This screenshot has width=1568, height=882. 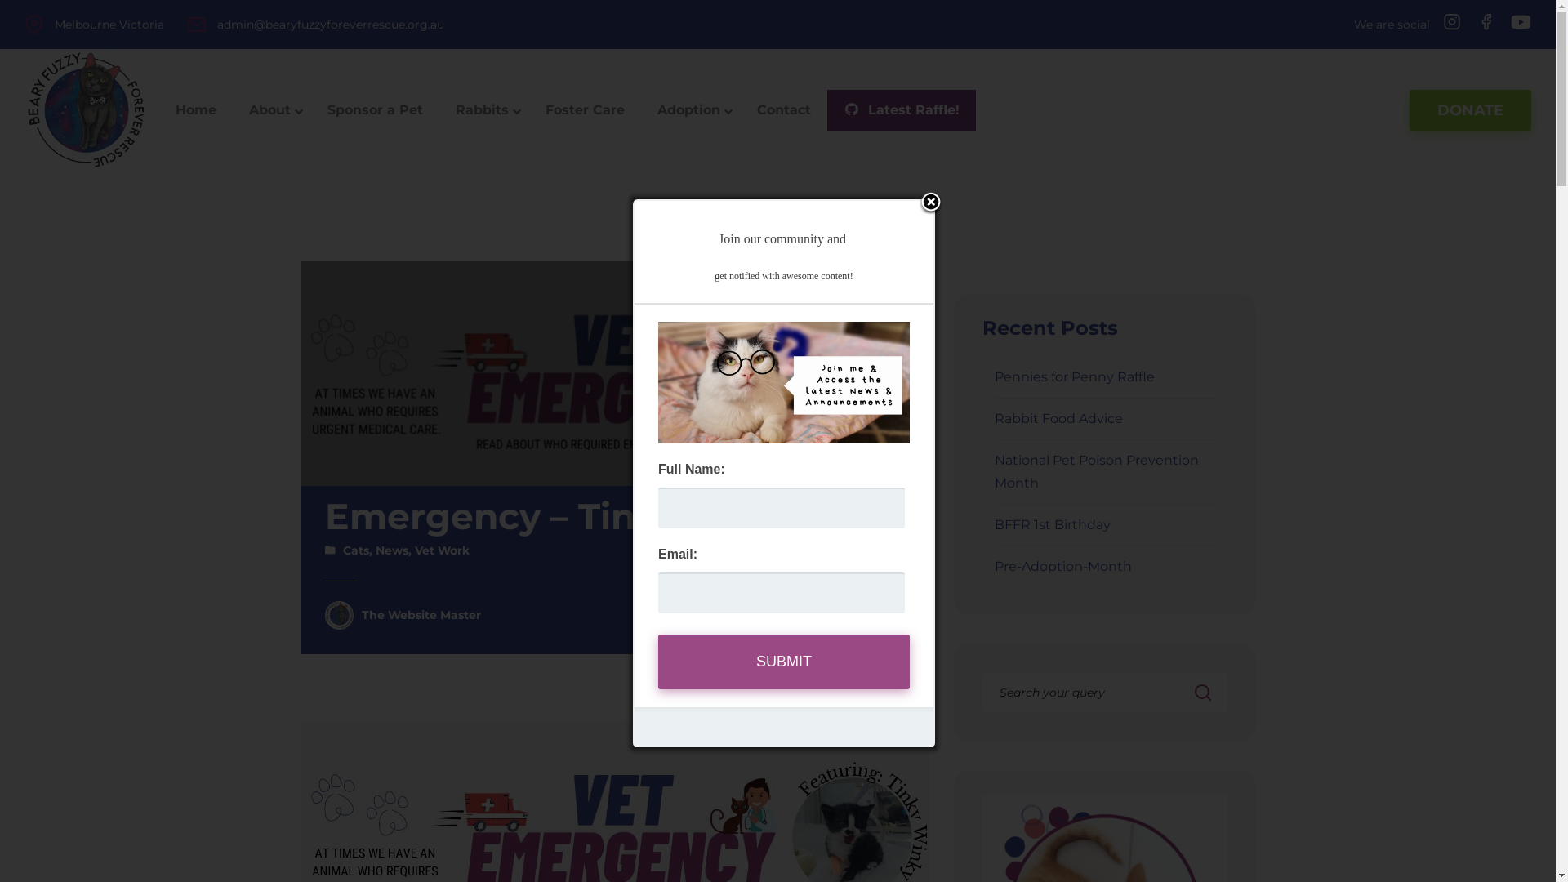 What do you see at coordinates (1486, 21) in the screenshot?
I see `Facebook` at bounding box center [1486, 21].